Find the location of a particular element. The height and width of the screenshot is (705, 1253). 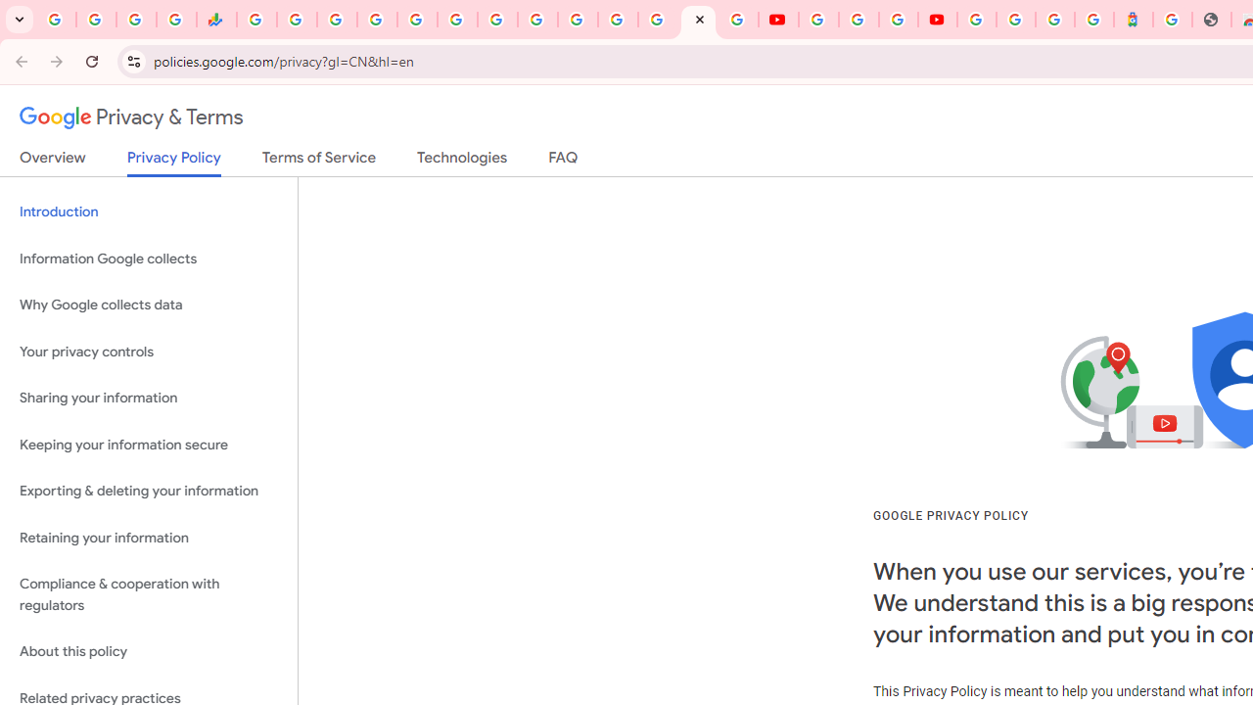

Your privacy controls is located at coordinates (149, 351).